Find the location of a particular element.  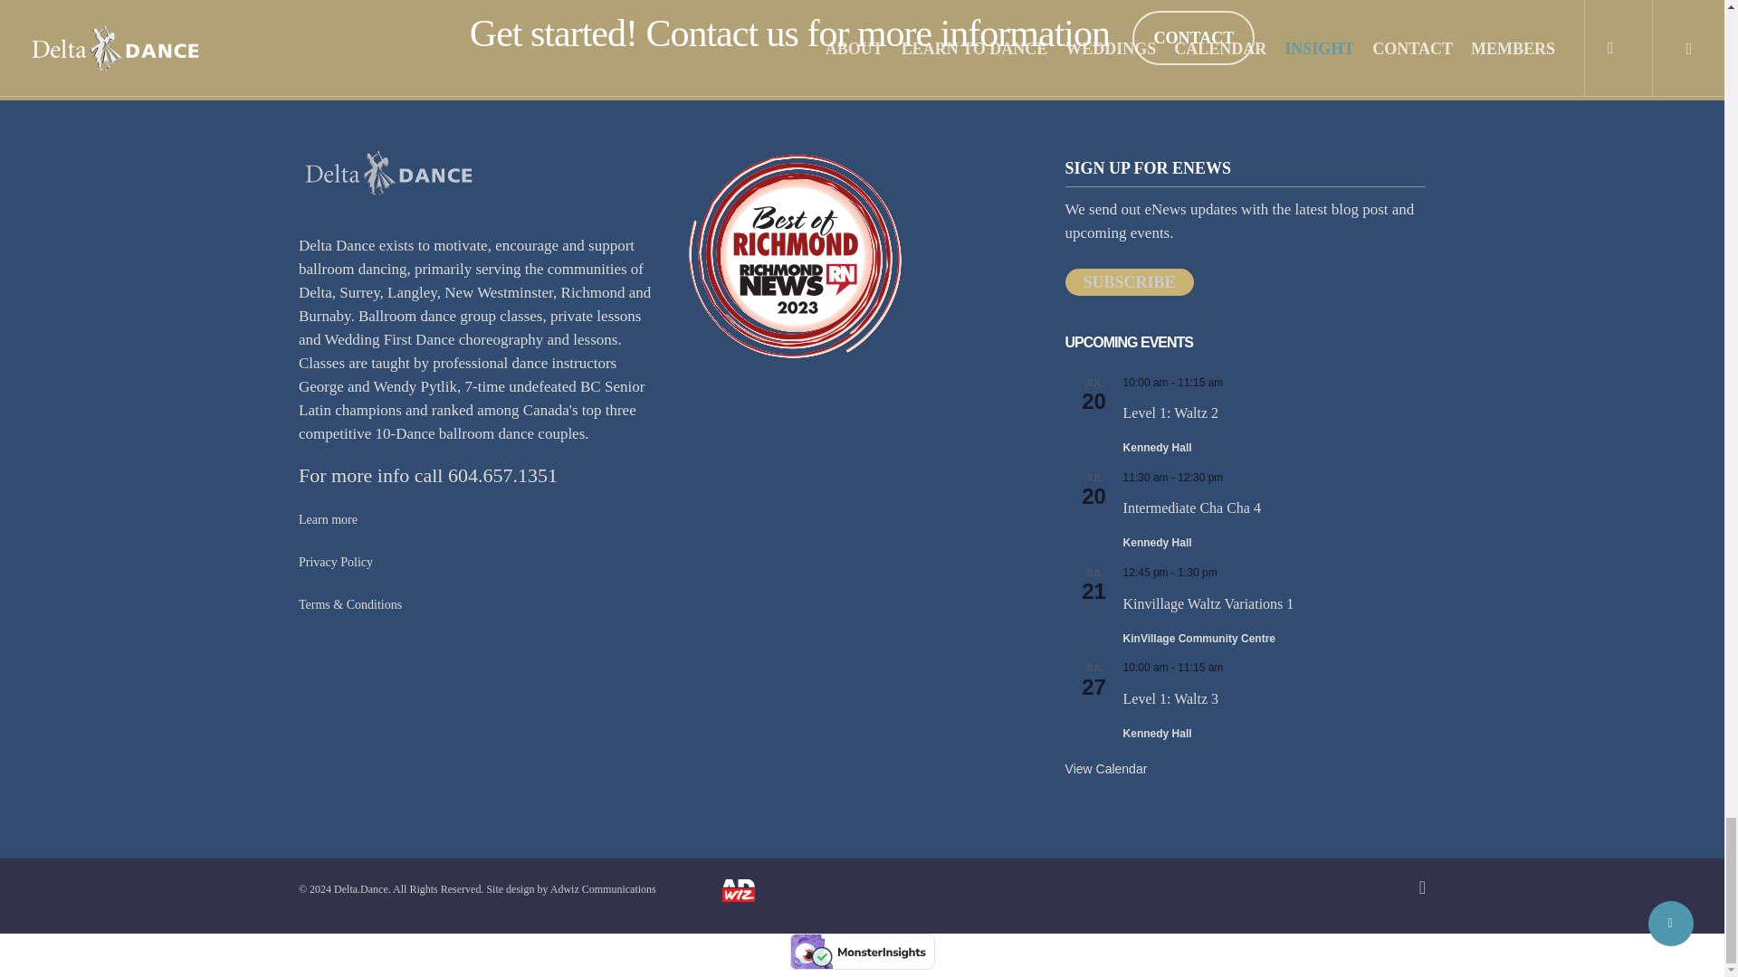

Intermediate Cha Cha 4 is located at coordinates (1191, 508).